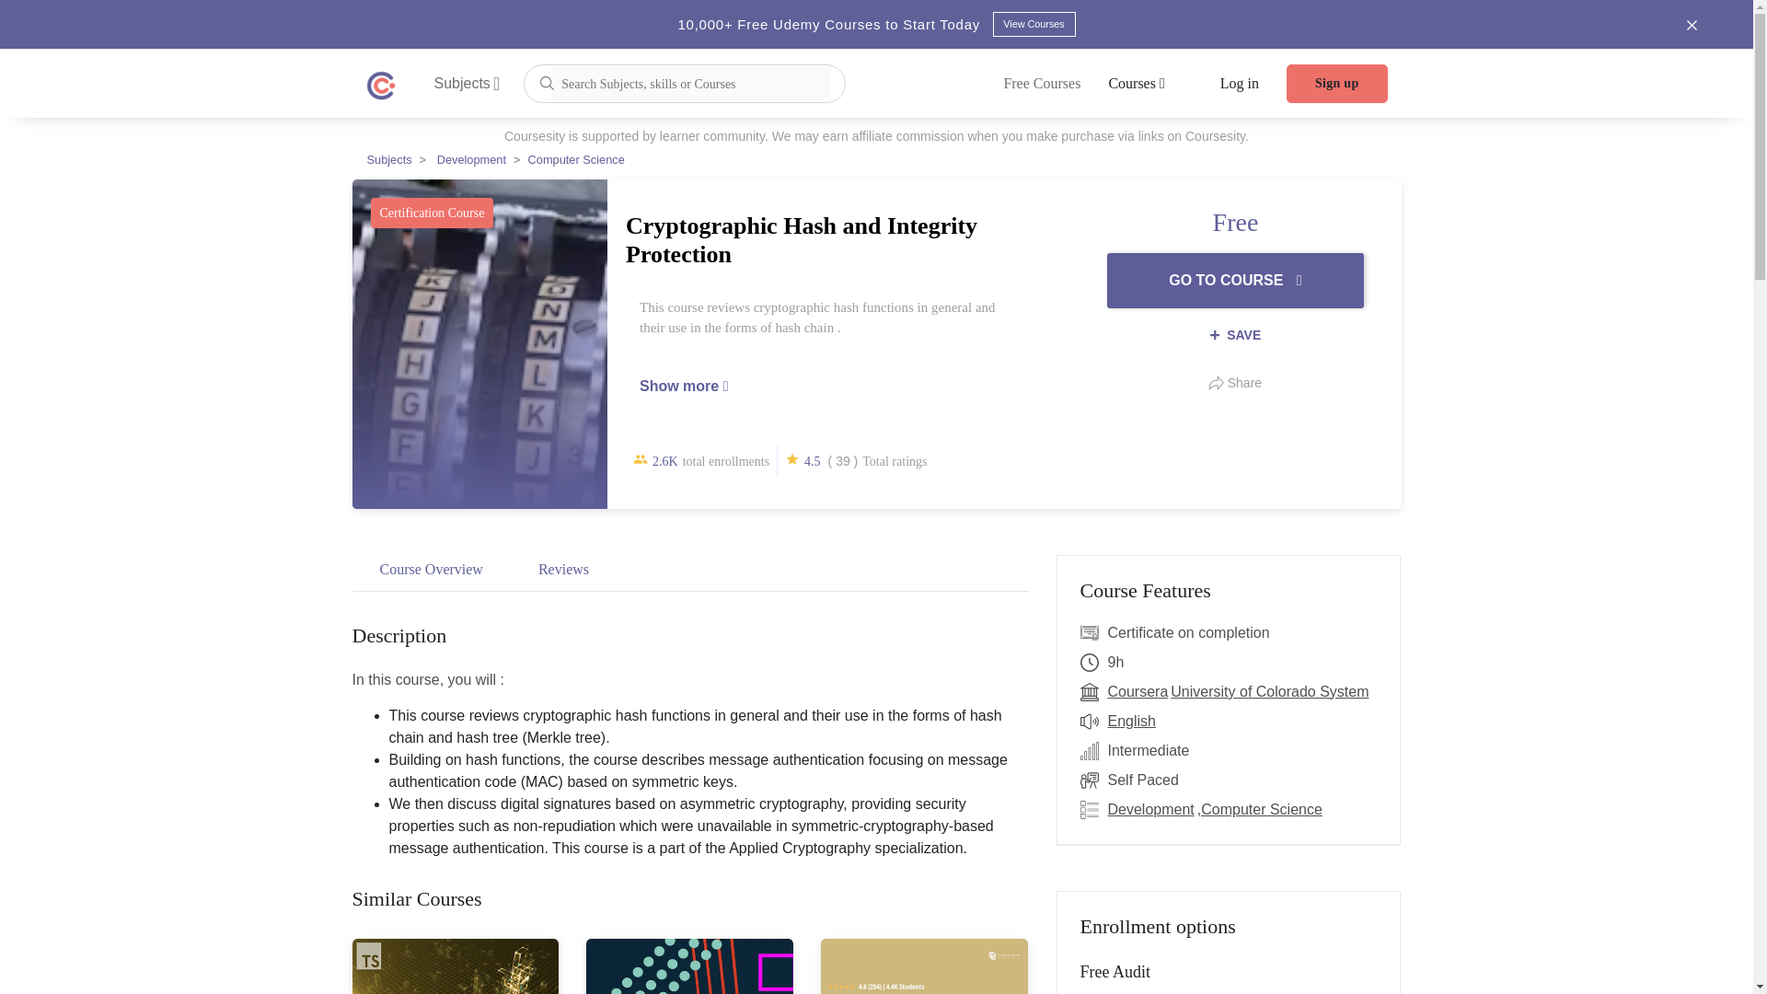  What do you see at coordinates (1093, 751) in the screenshot?
I see `Level` at bounding box center [1093, 751].